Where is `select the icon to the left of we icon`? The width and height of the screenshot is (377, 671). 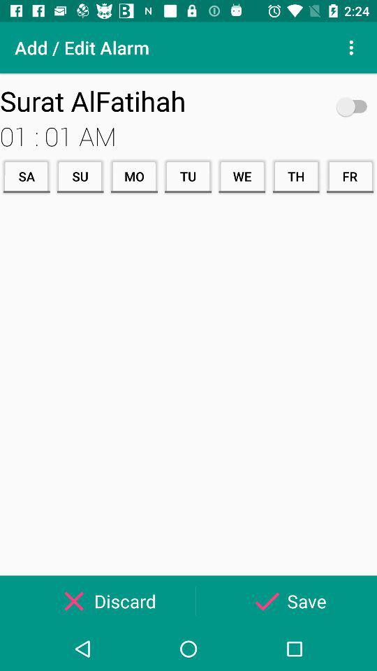
select the icon to the left of we icon is located at coordinates (188, 176).